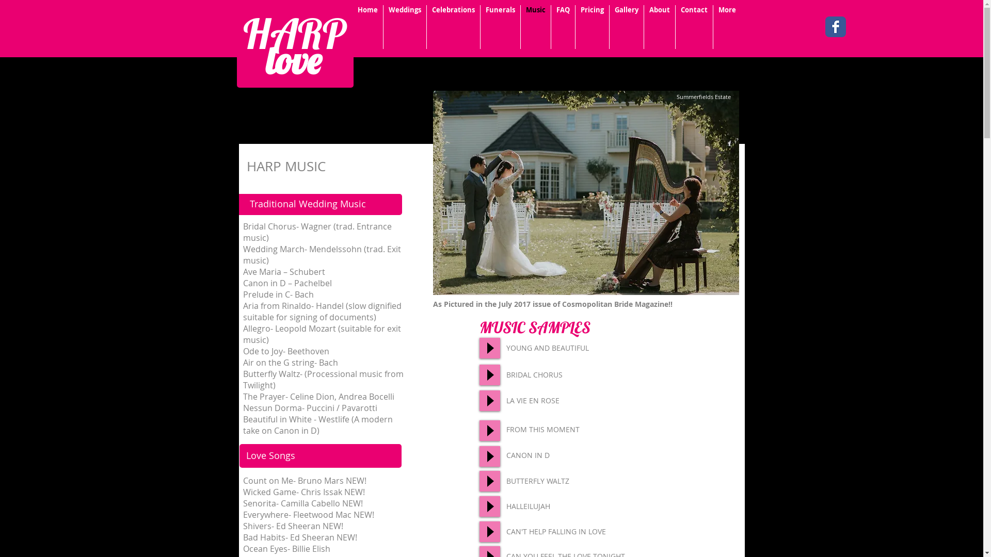 The width and height of the screenshot is (991, 557). Describe the element at coordinates (592, 27) in the screenshot. I see `Pricing` at that location.